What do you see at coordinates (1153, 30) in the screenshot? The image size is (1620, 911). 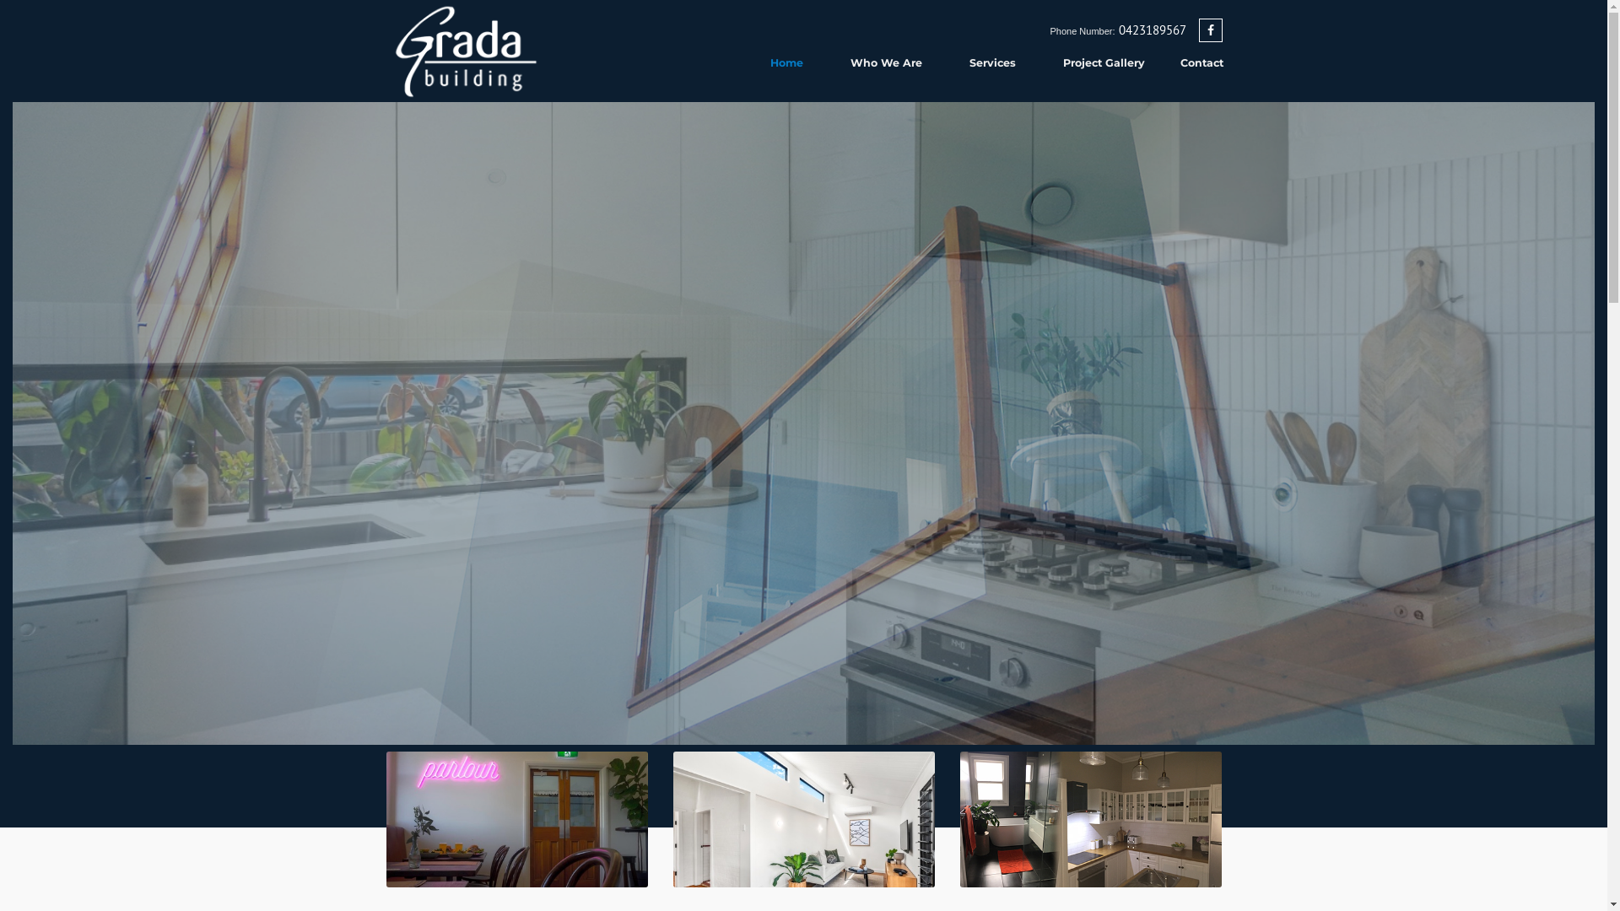 I see `0423189567` at bounding box center [1153, 30].